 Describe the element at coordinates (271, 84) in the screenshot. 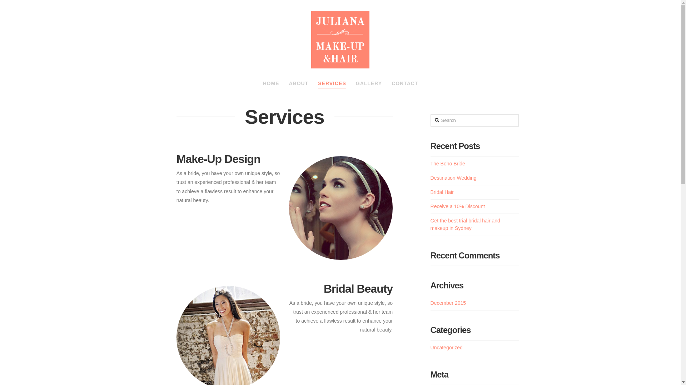

I see `HOME` at that location.